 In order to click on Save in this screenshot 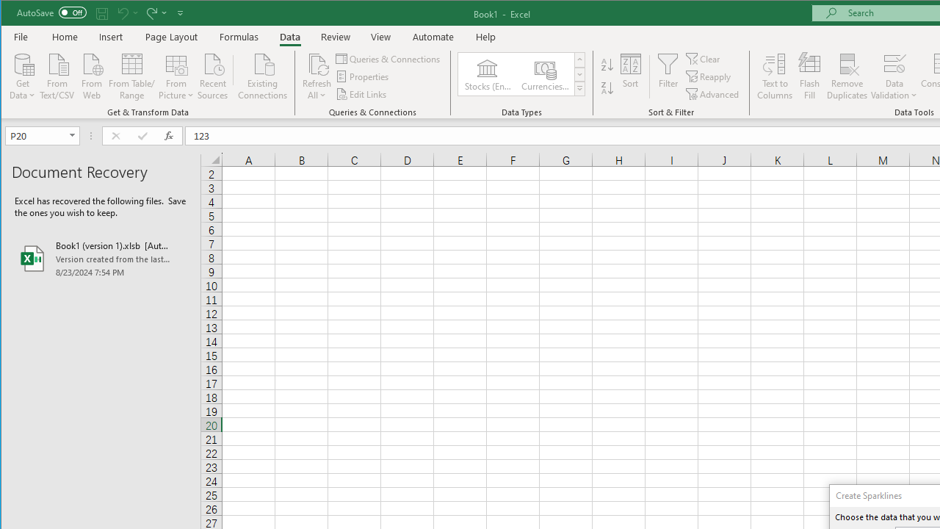, I will do `click(102, 13)`.